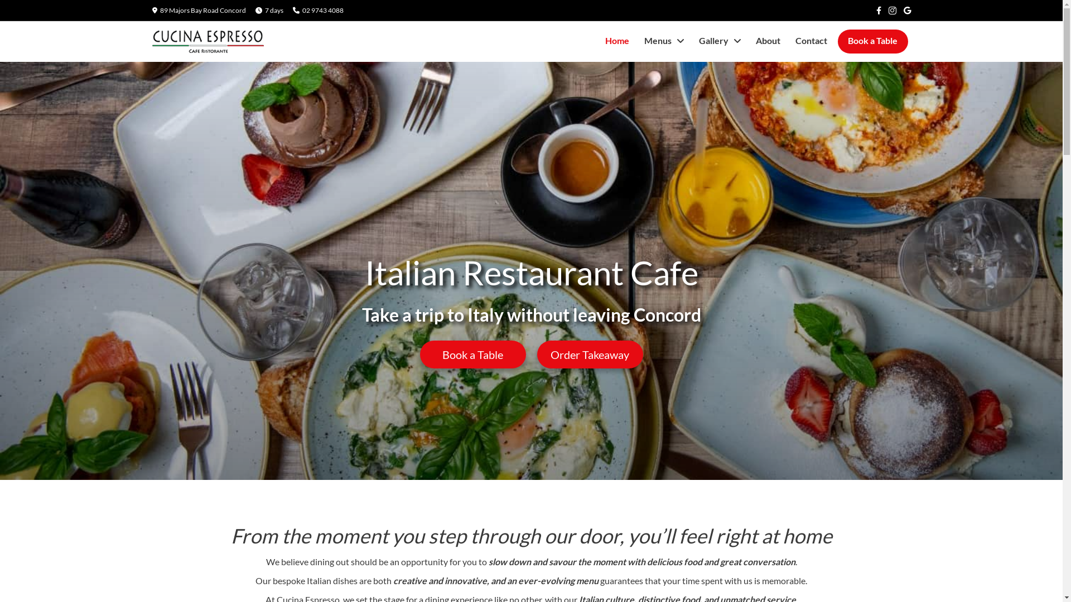 The width and height of the screenshot is (1071, 602). What do you see at coordinates (617, 41) in the screenshot?
I see `Home` at bounding box center [617, 41].